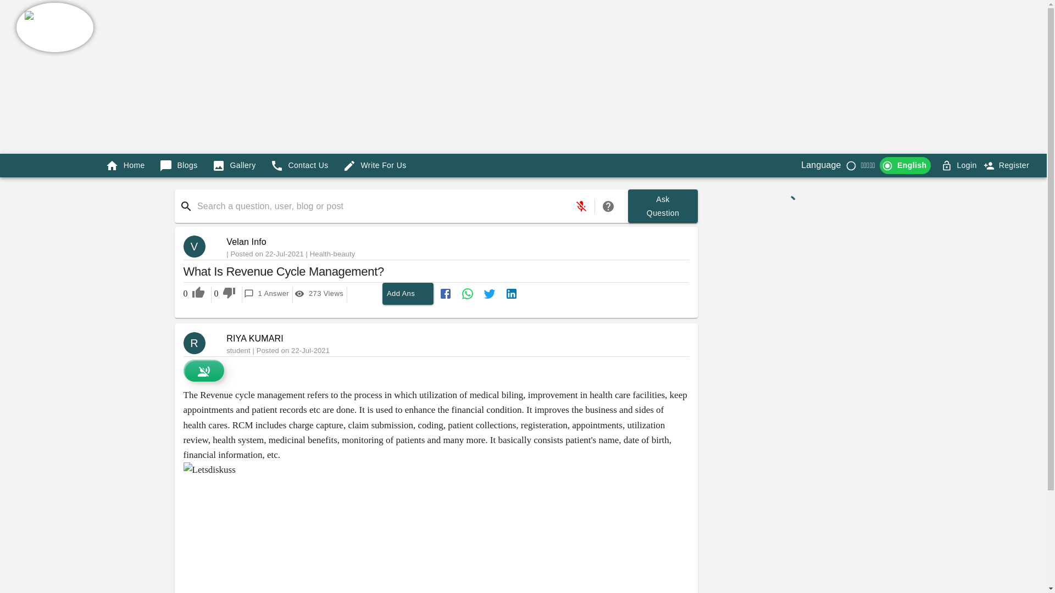 This screenshot has width=1055, height=593. Describe the element at coordinates (1007, 165) in the screenshot. I see ` Home` at that location.